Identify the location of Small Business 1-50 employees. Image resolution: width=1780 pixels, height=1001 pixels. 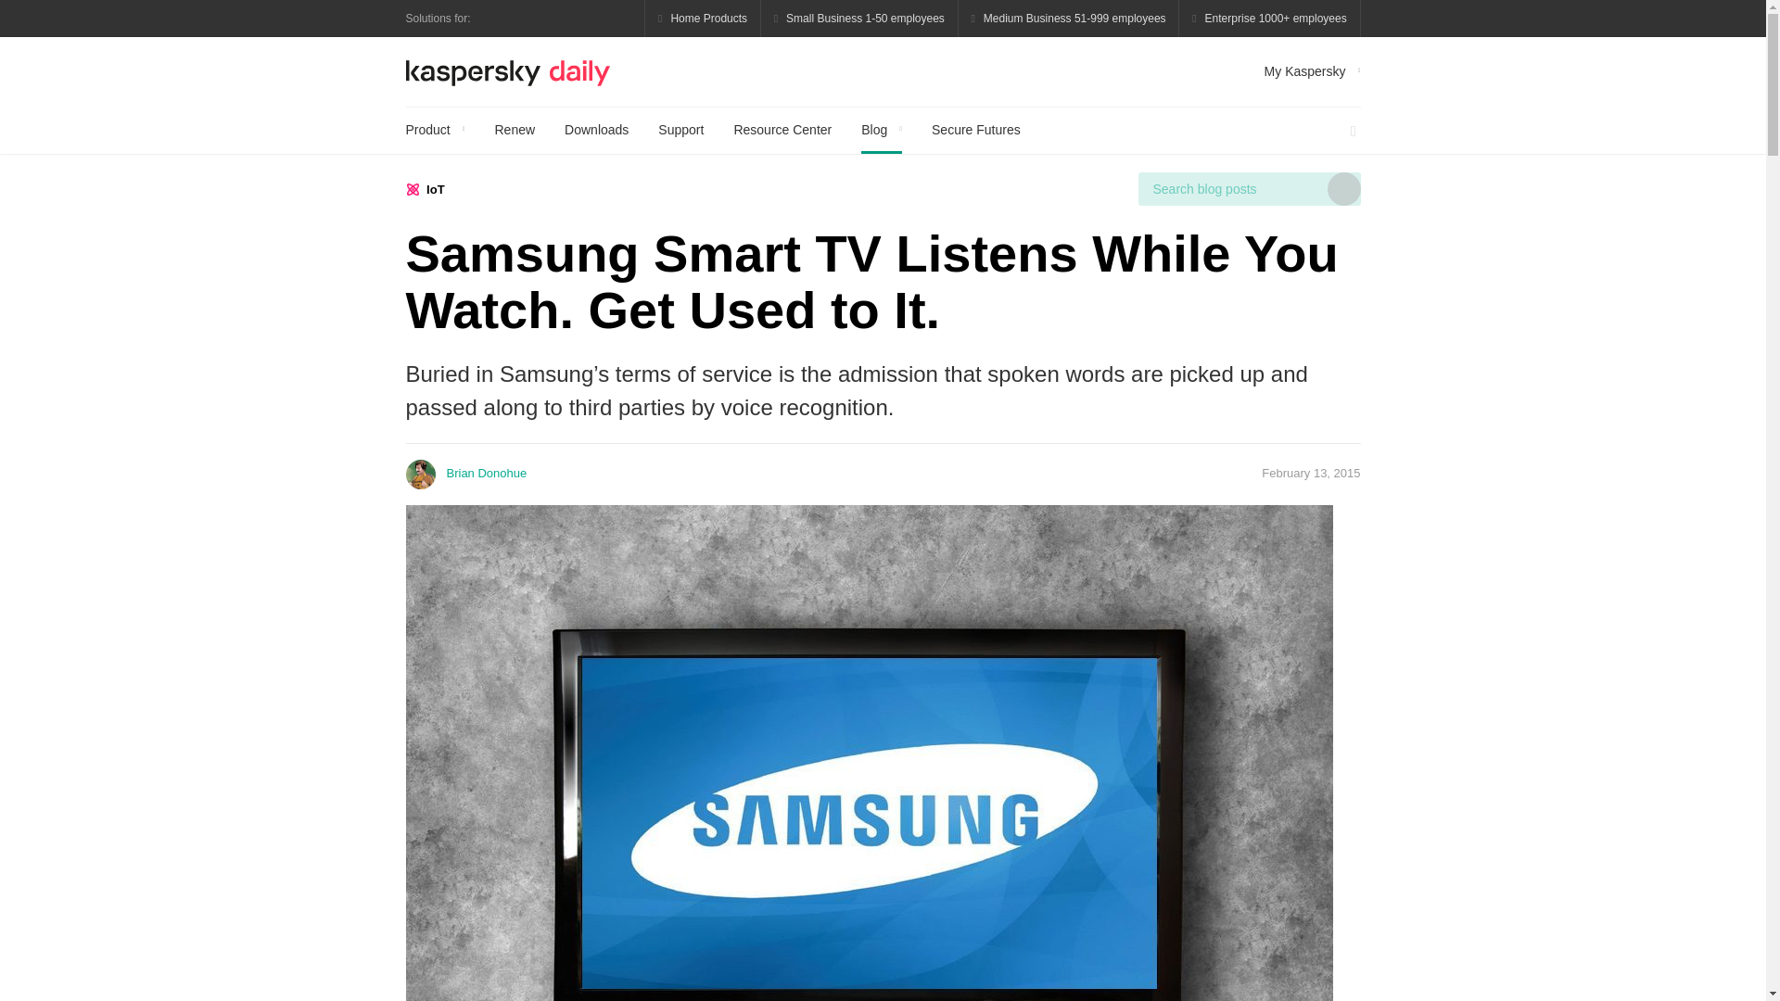
(860, 19).